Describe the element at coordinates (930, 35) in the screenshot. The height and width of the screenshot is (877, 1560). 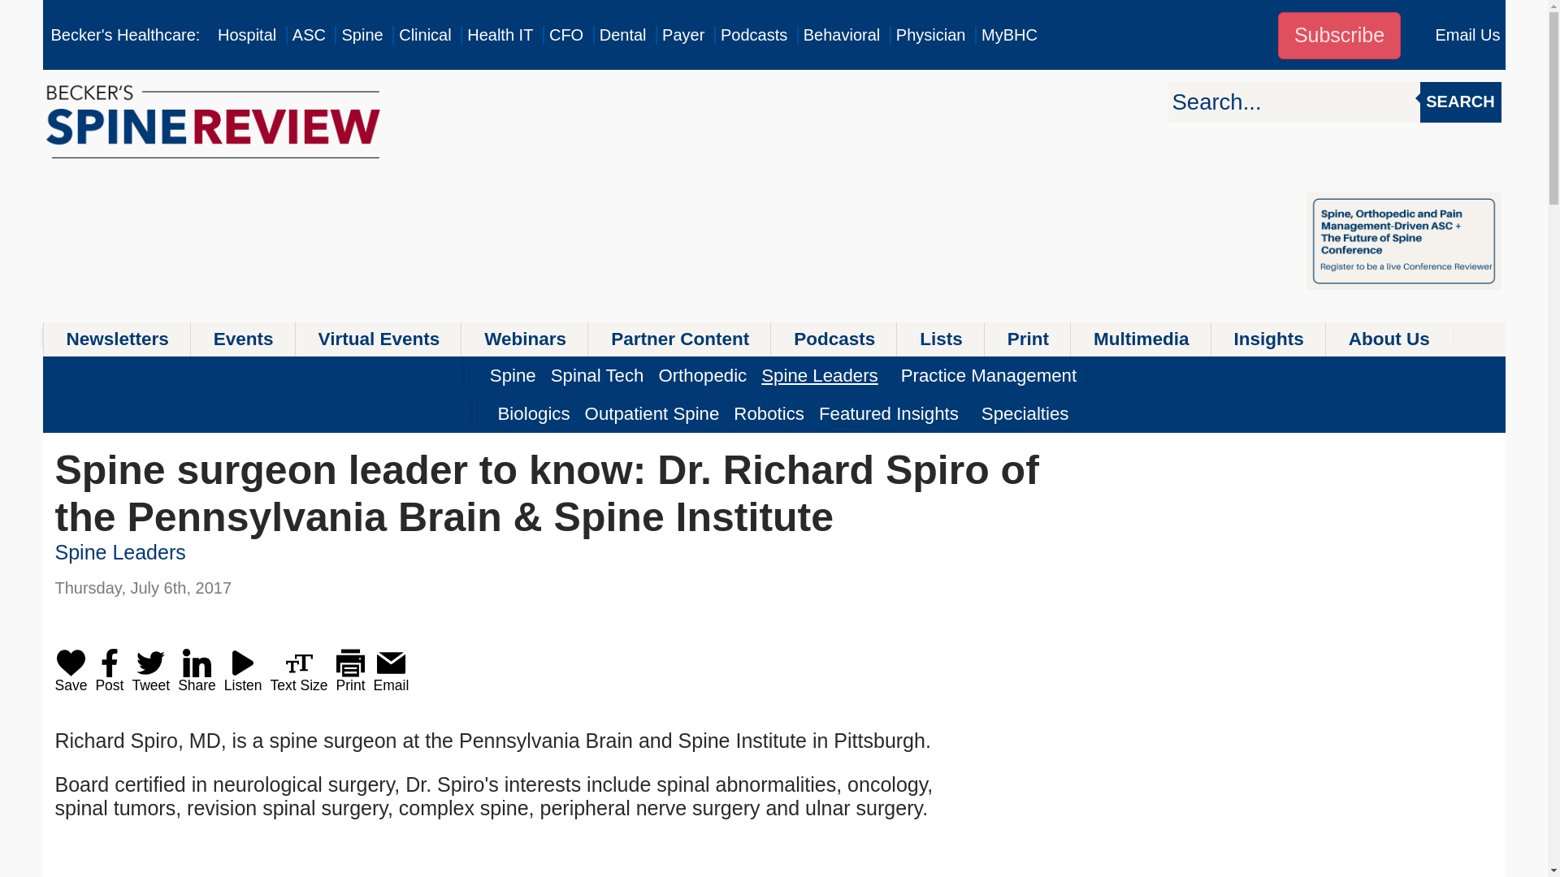
I see `Physician` at that location.